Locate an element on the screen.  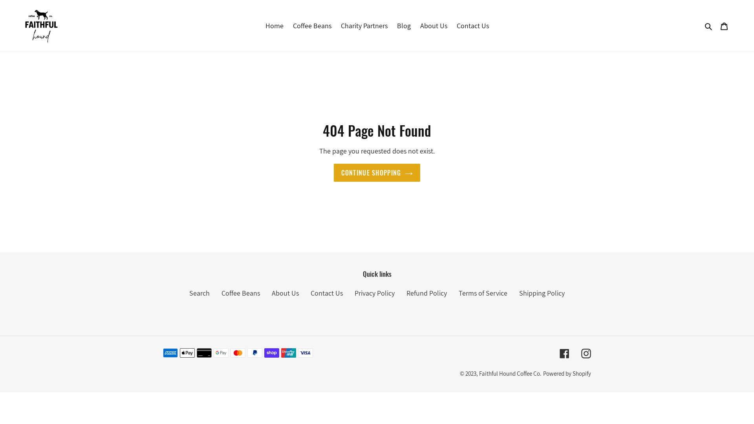
Facebook is located at coordinates (565, 353).